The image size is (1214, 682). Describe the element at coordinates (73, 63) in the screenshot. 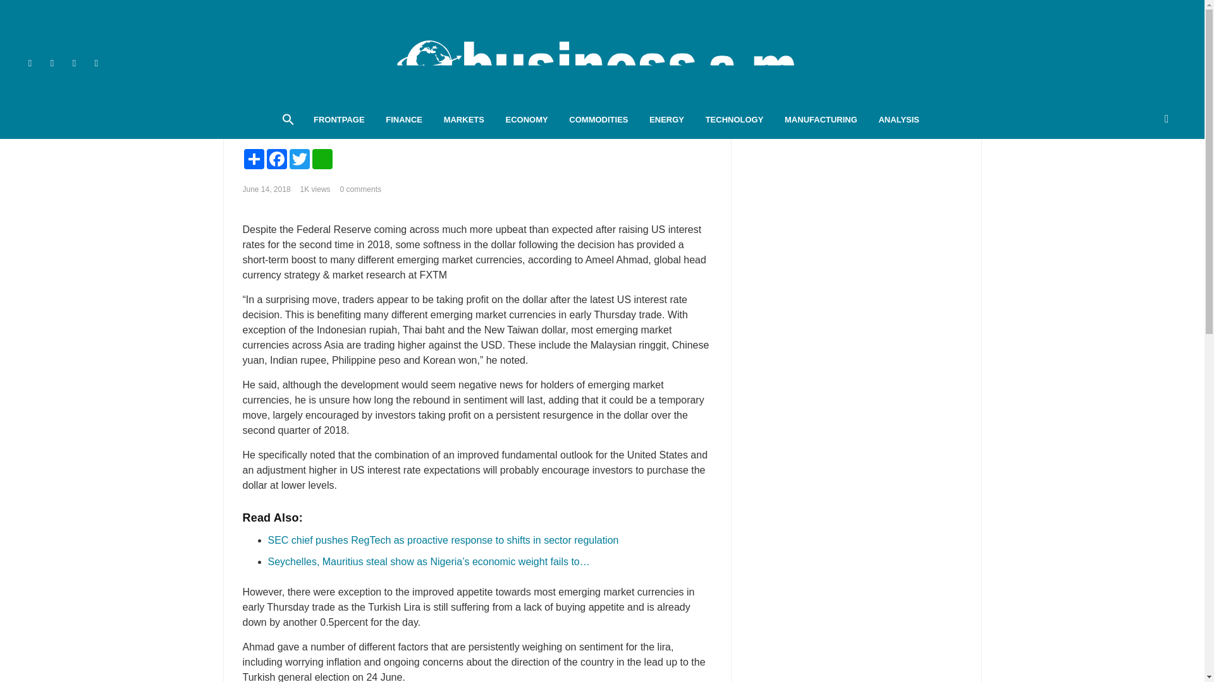

I see `youtube` at that location.